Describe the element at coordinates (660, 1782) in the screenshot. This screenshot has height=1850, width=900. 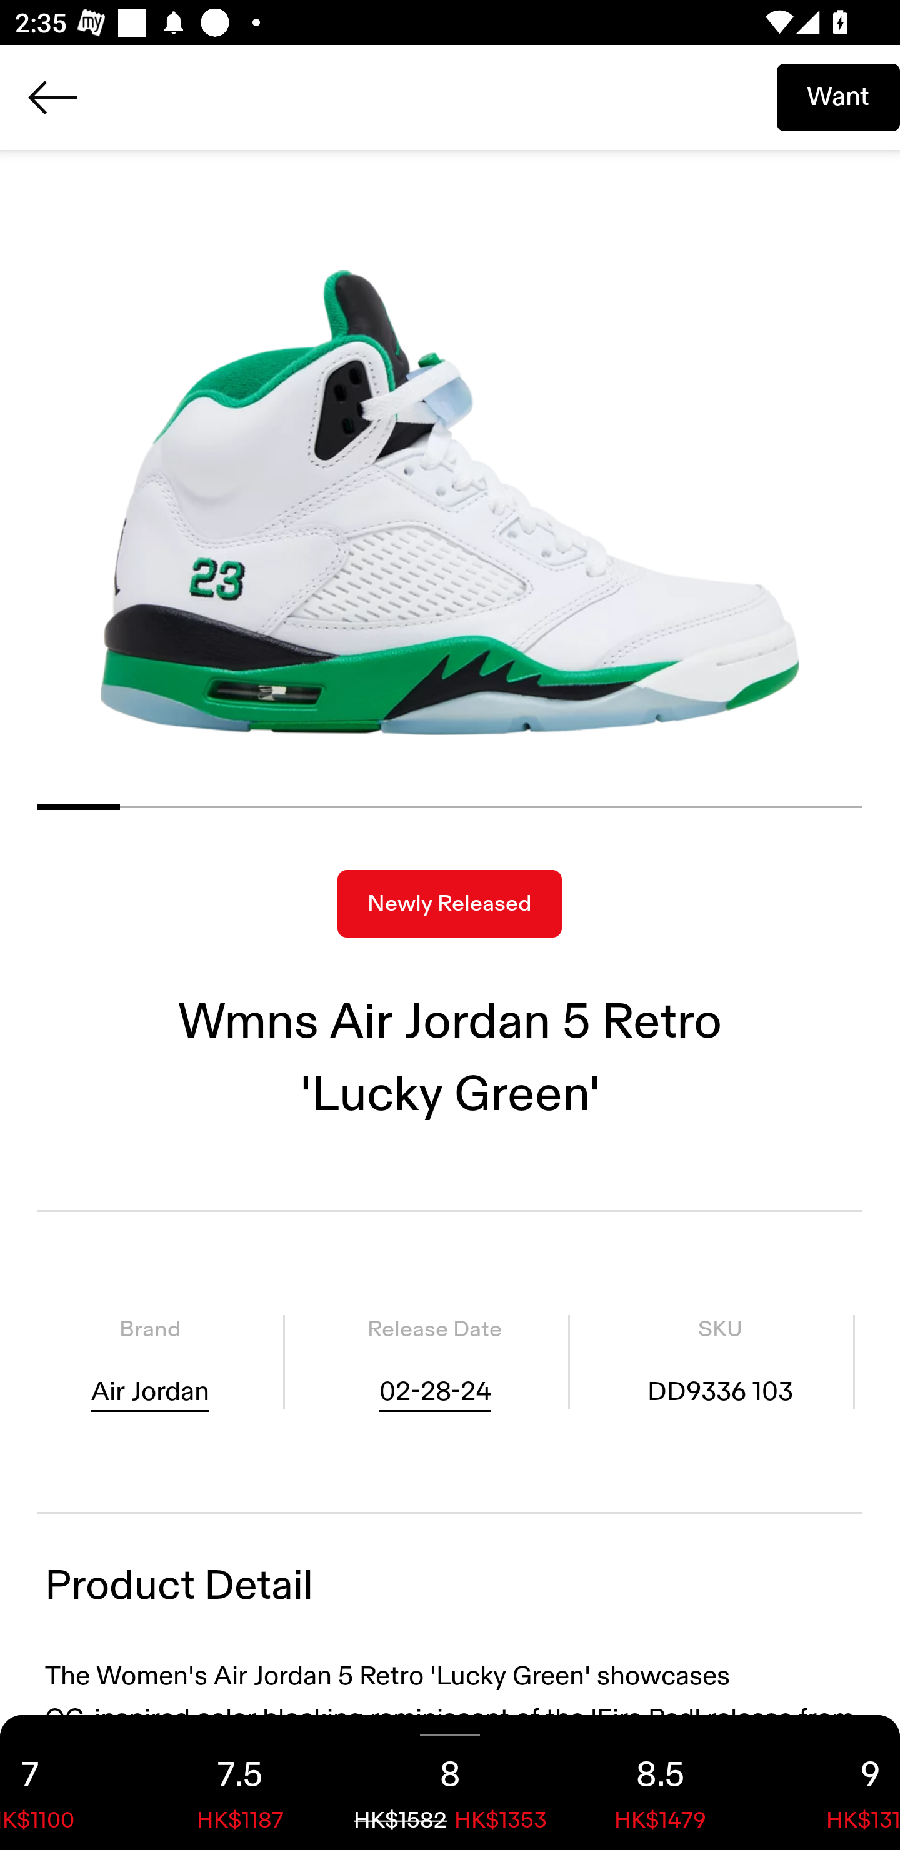
I see `8.5 HK$1479` at that location.